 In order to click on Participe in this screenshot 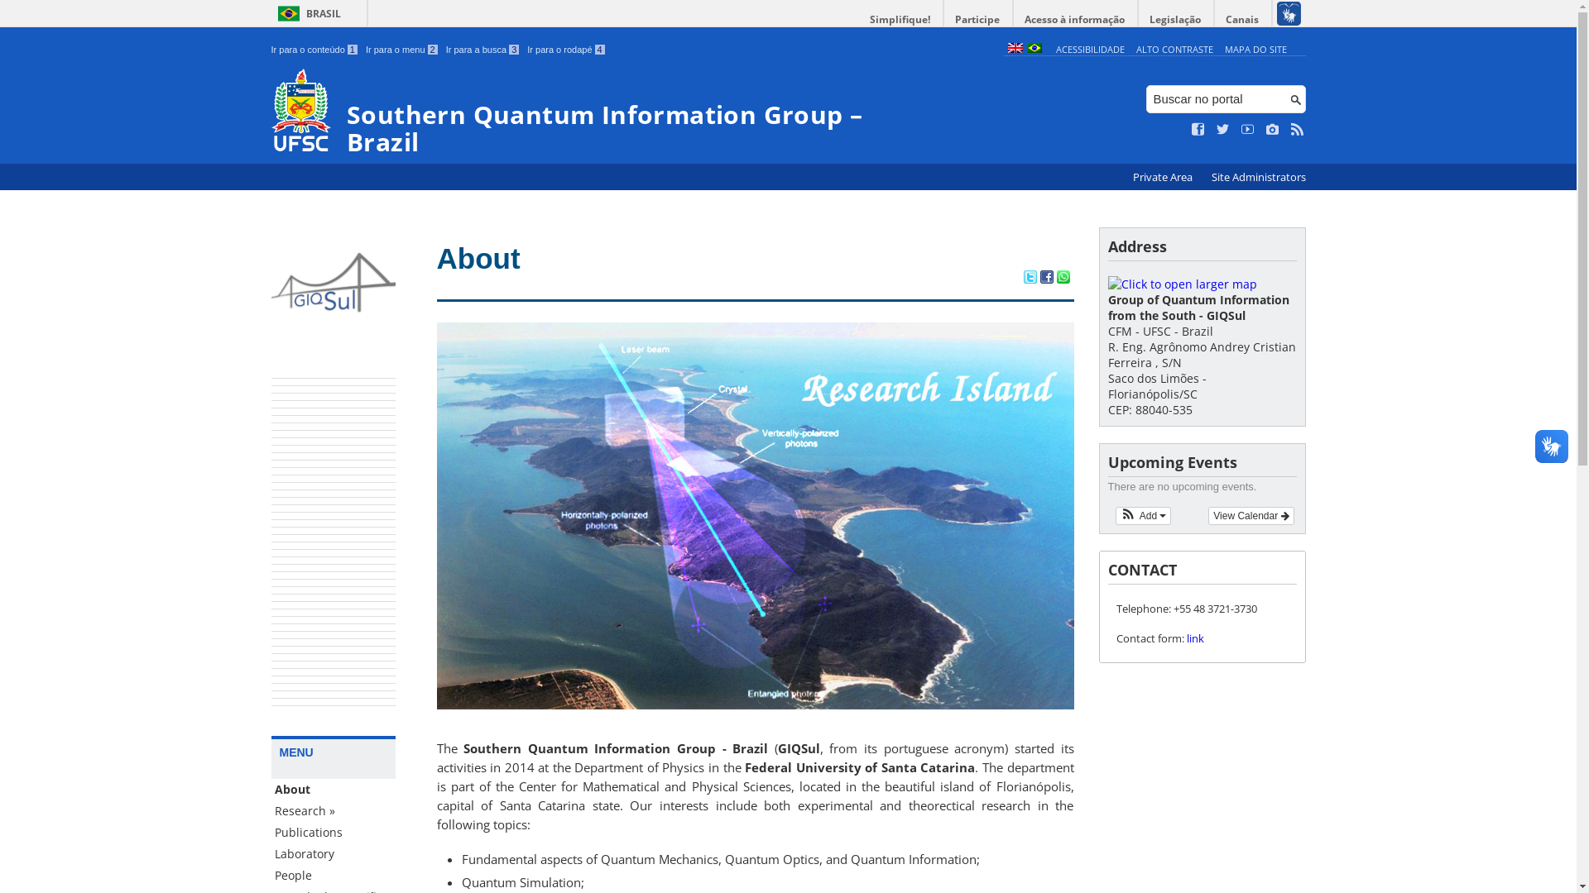, I will do `click(977, 20)`.